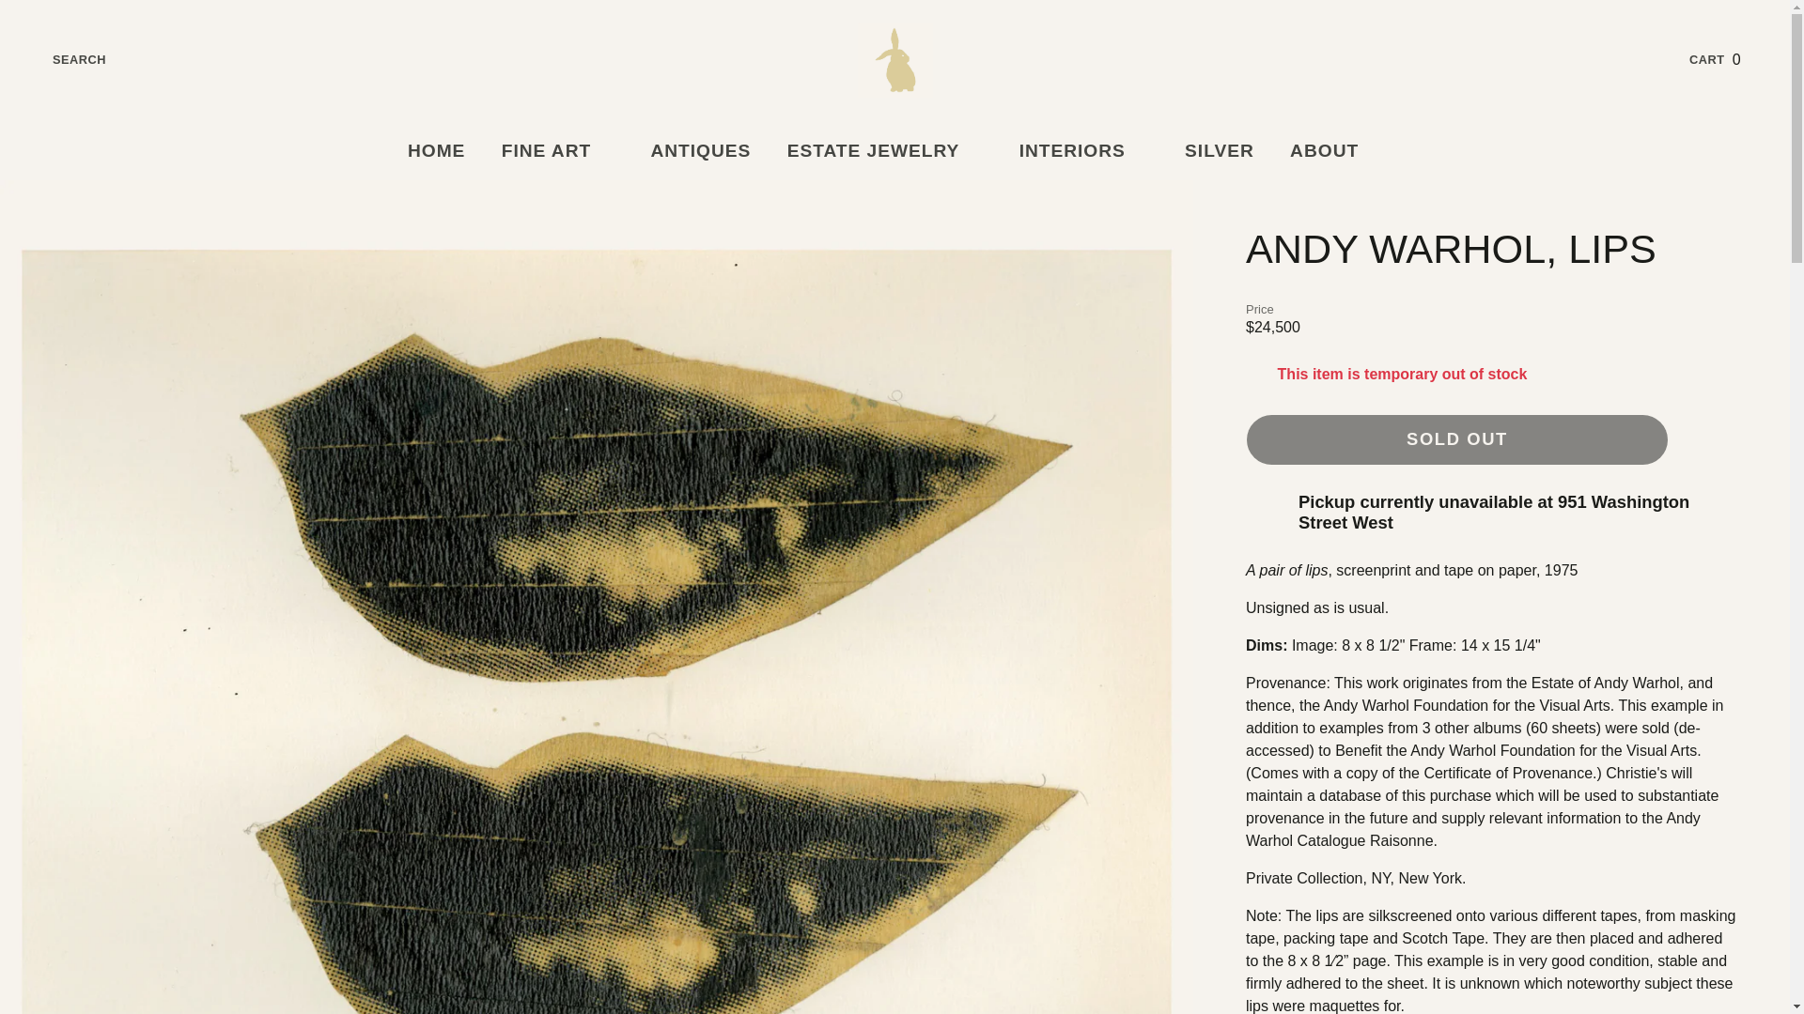 The height and width of the screenshot is (1014, 1804). I want to click on INTERIORS, so click(1457, 439).